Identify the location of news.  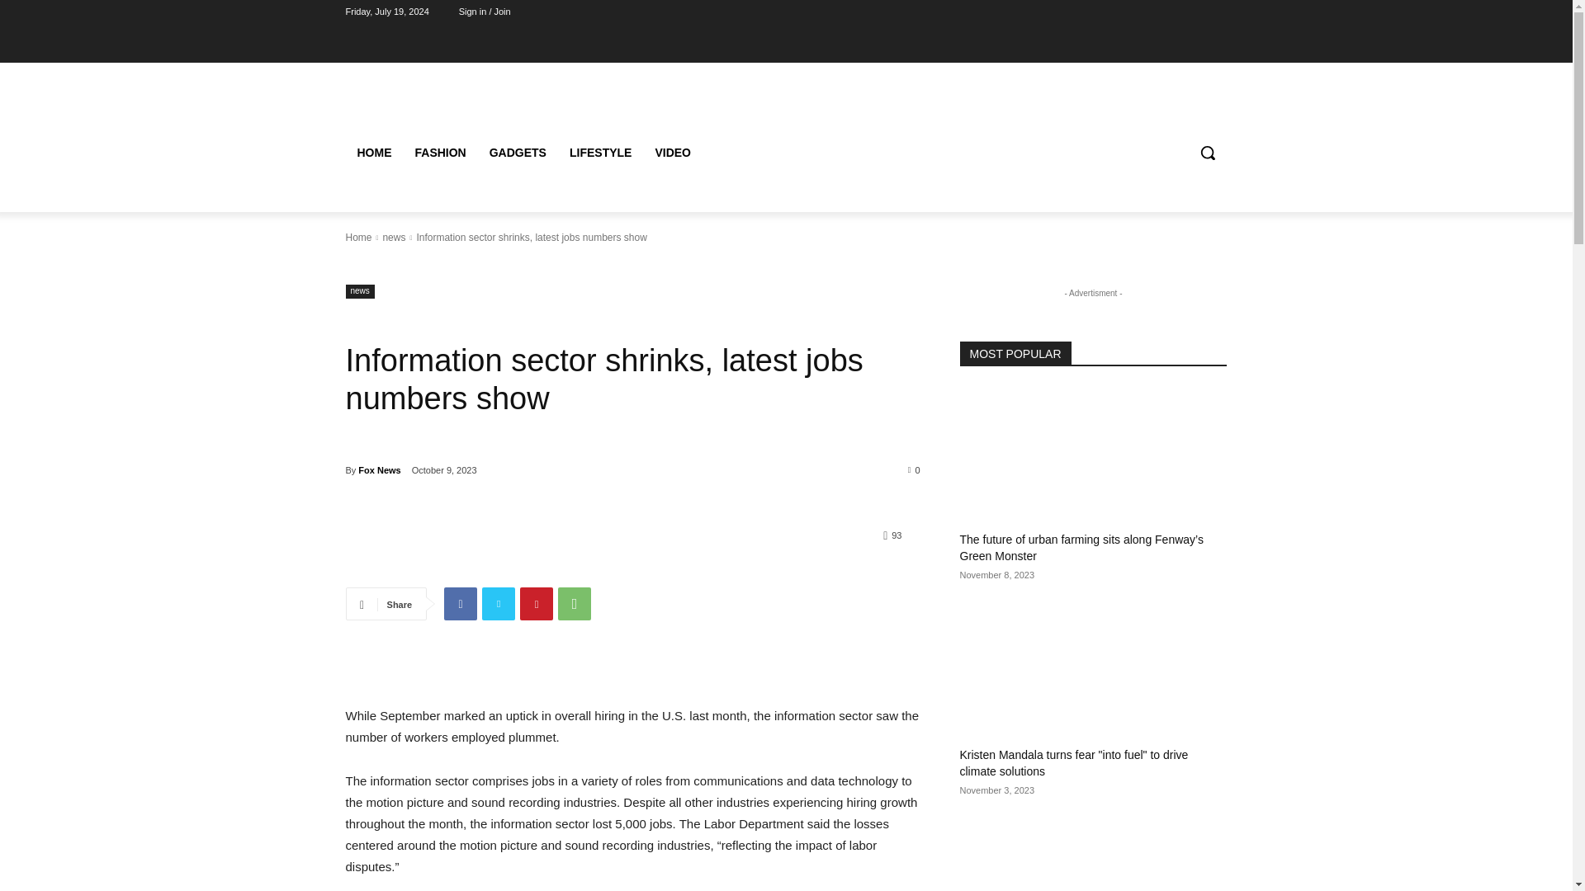
(393, 237).